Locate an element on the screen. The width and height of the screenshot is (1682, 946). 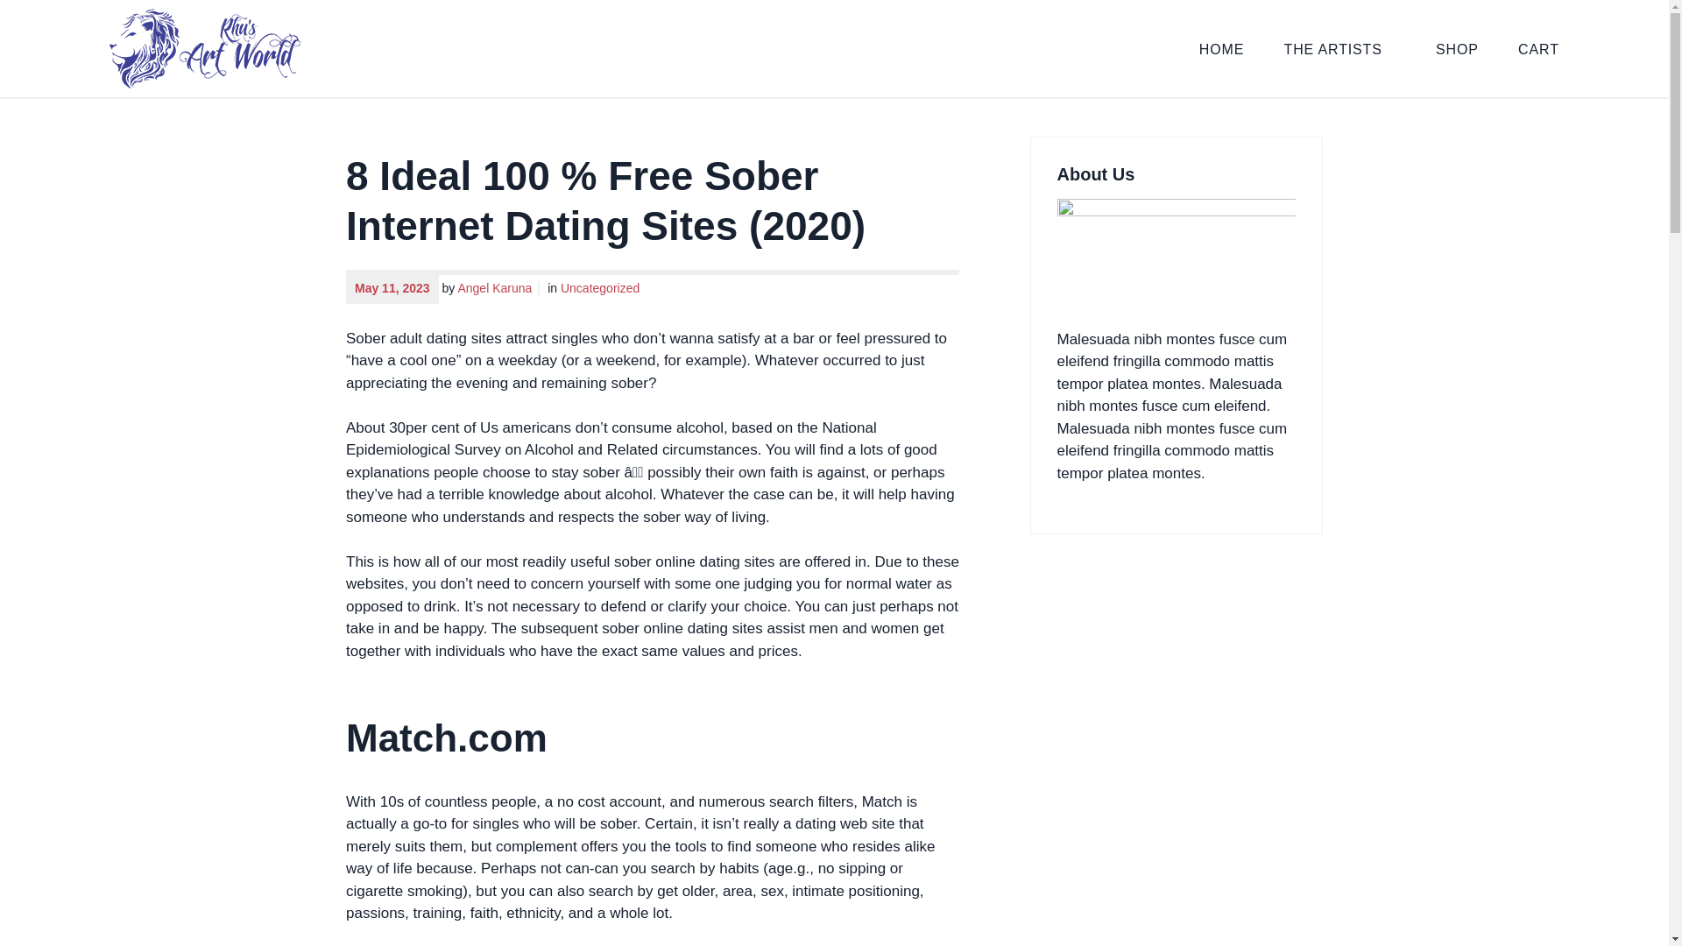
Uncategorized is located at coordinates (599, 287).